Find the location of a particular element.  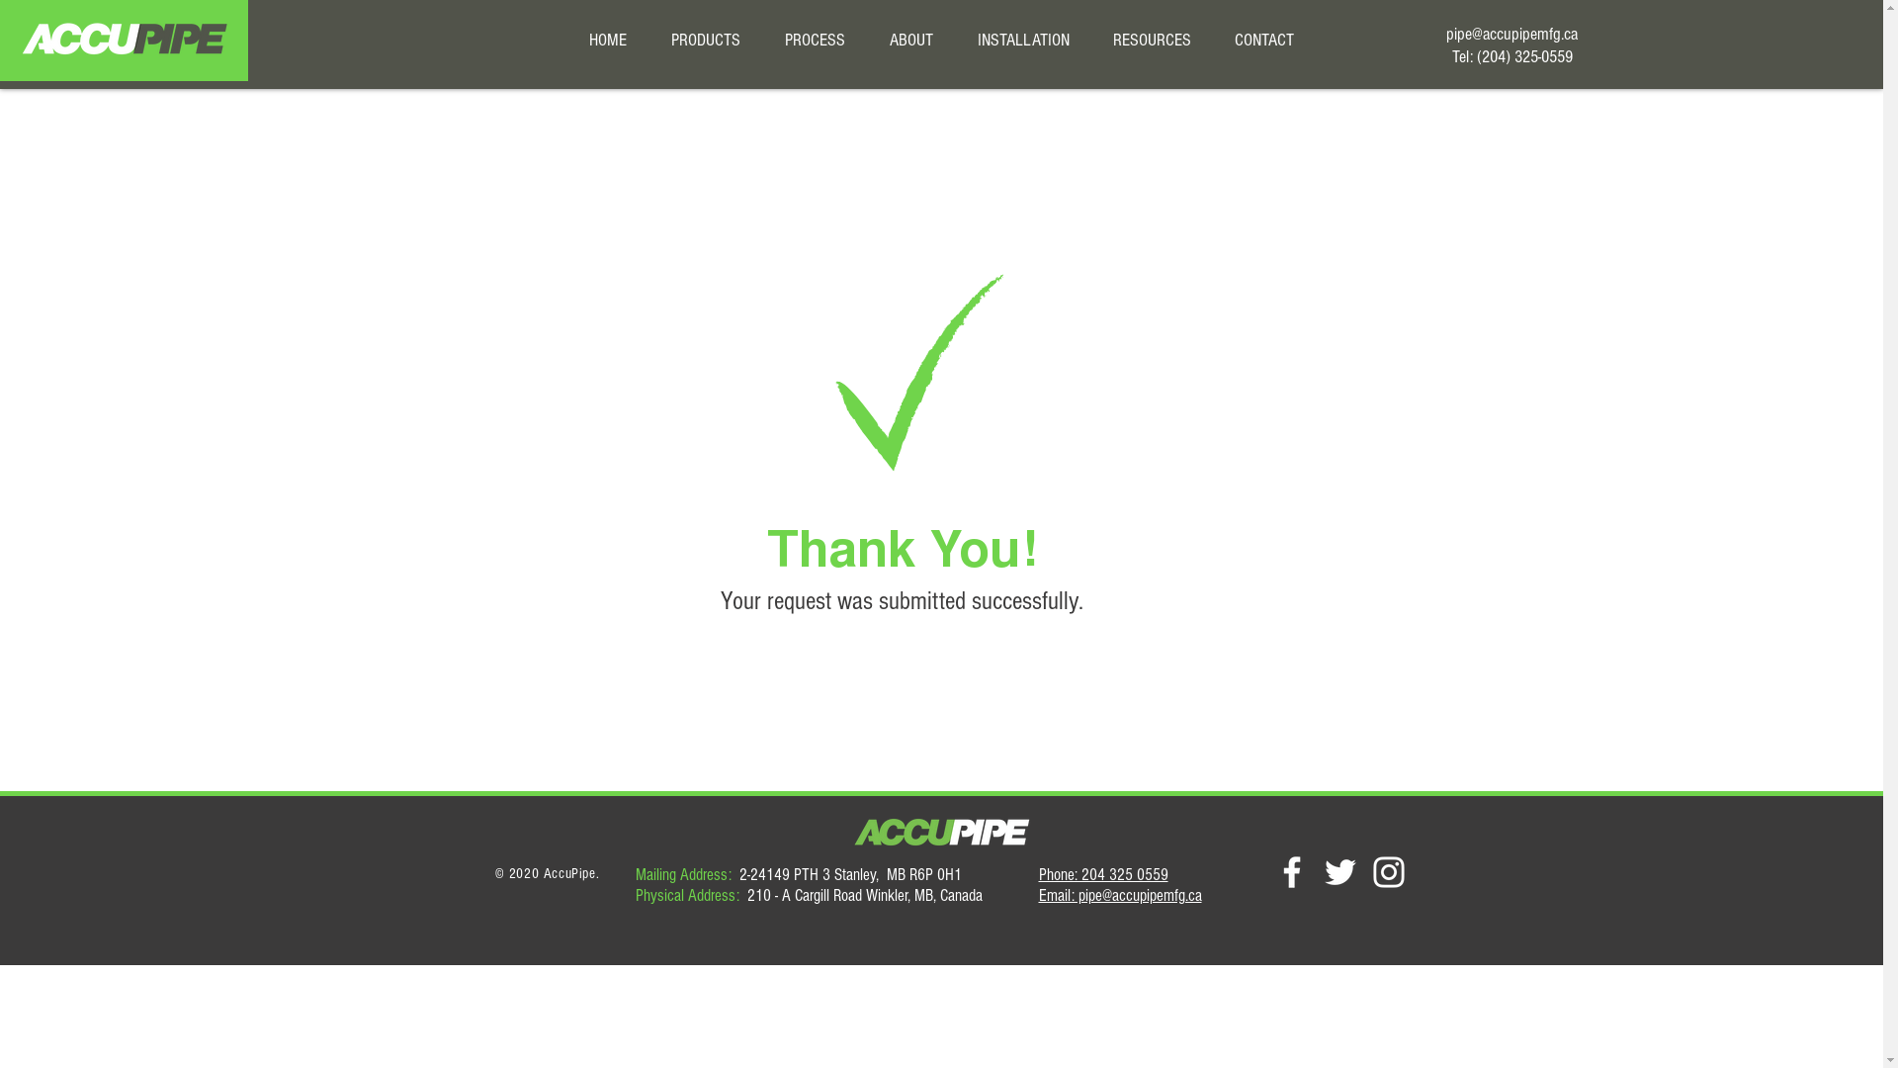

210 - A Cargill Road Winkler, MB, Canada is located at coordinates (865, 896).